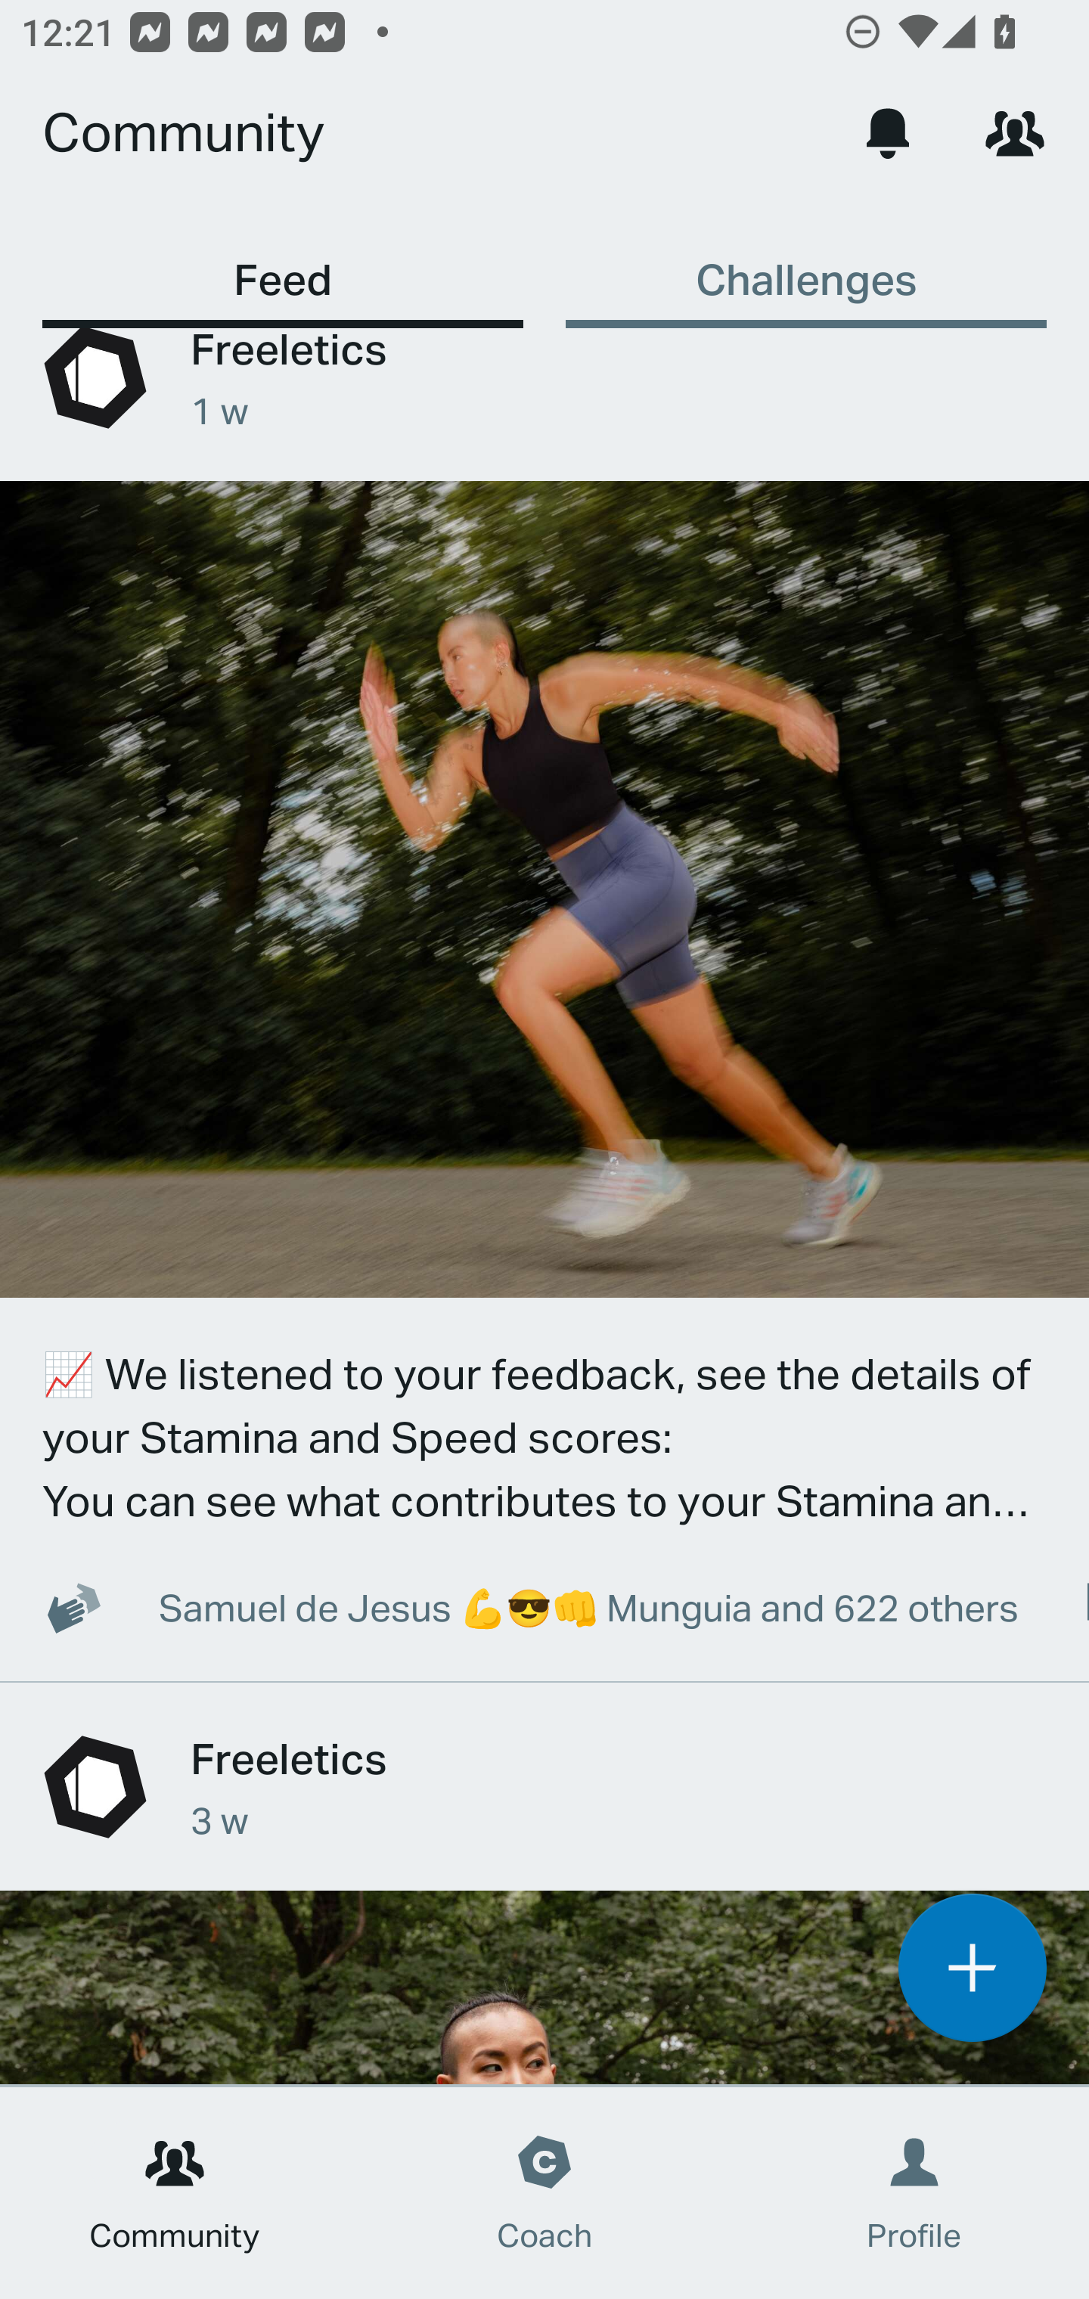  Describe the element at coordinates (915, 2193) in the screenshot. I see `Profile` at that location.